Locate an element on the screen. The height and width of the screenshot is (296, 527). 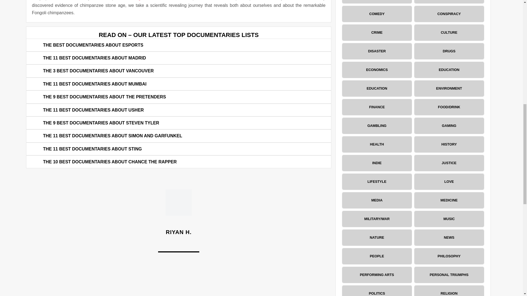
CRIME is located at coordinates (377, 32).